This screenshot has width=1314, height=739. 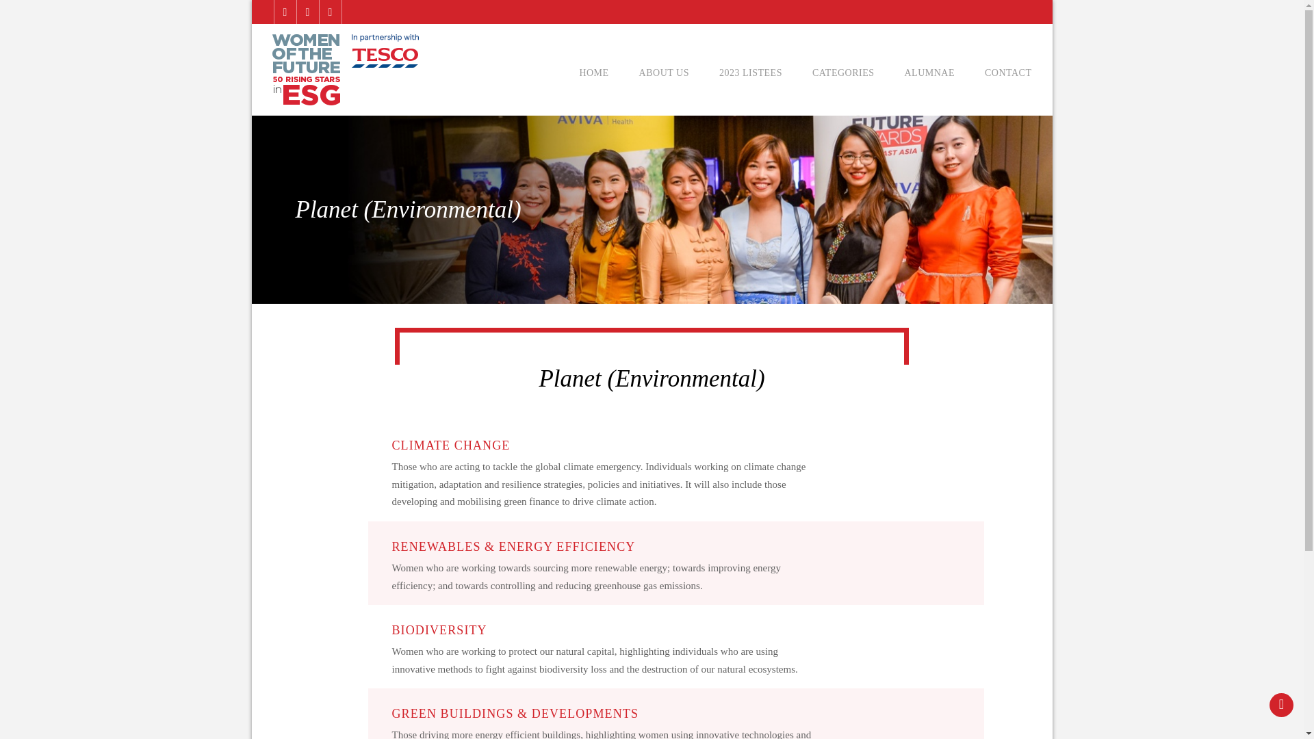 I want to click on CLIMATE CHANGE, so click(x=345, y=70).